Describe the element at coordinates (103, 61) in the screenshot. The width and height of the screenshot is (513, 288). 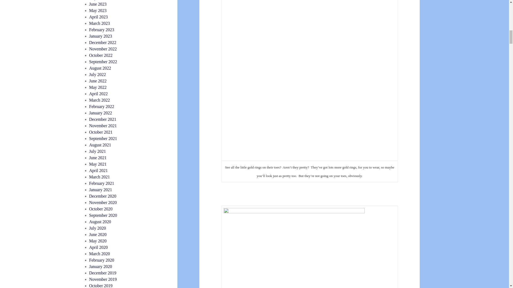
I see `September 2022` at that location.